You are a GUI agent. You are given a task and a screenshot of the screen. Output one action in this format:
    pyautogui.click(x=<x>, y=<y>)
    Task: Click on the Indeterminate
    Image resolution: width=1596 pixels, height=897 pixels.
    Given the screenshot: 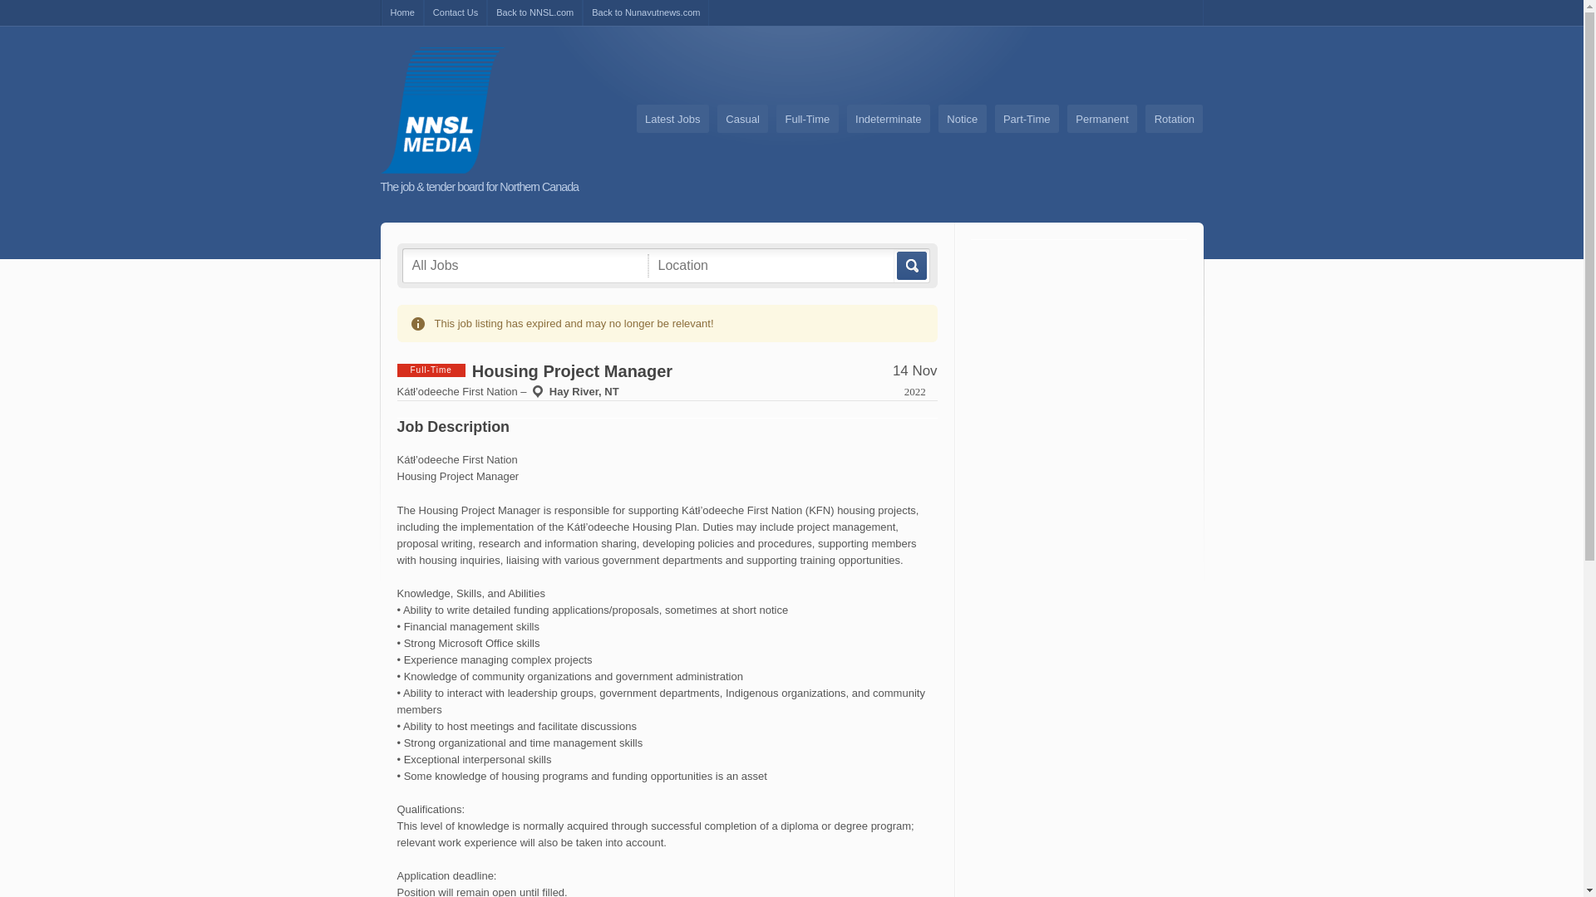 What is the action you would take?
    pyautogui.click(x=889, y=118)
    